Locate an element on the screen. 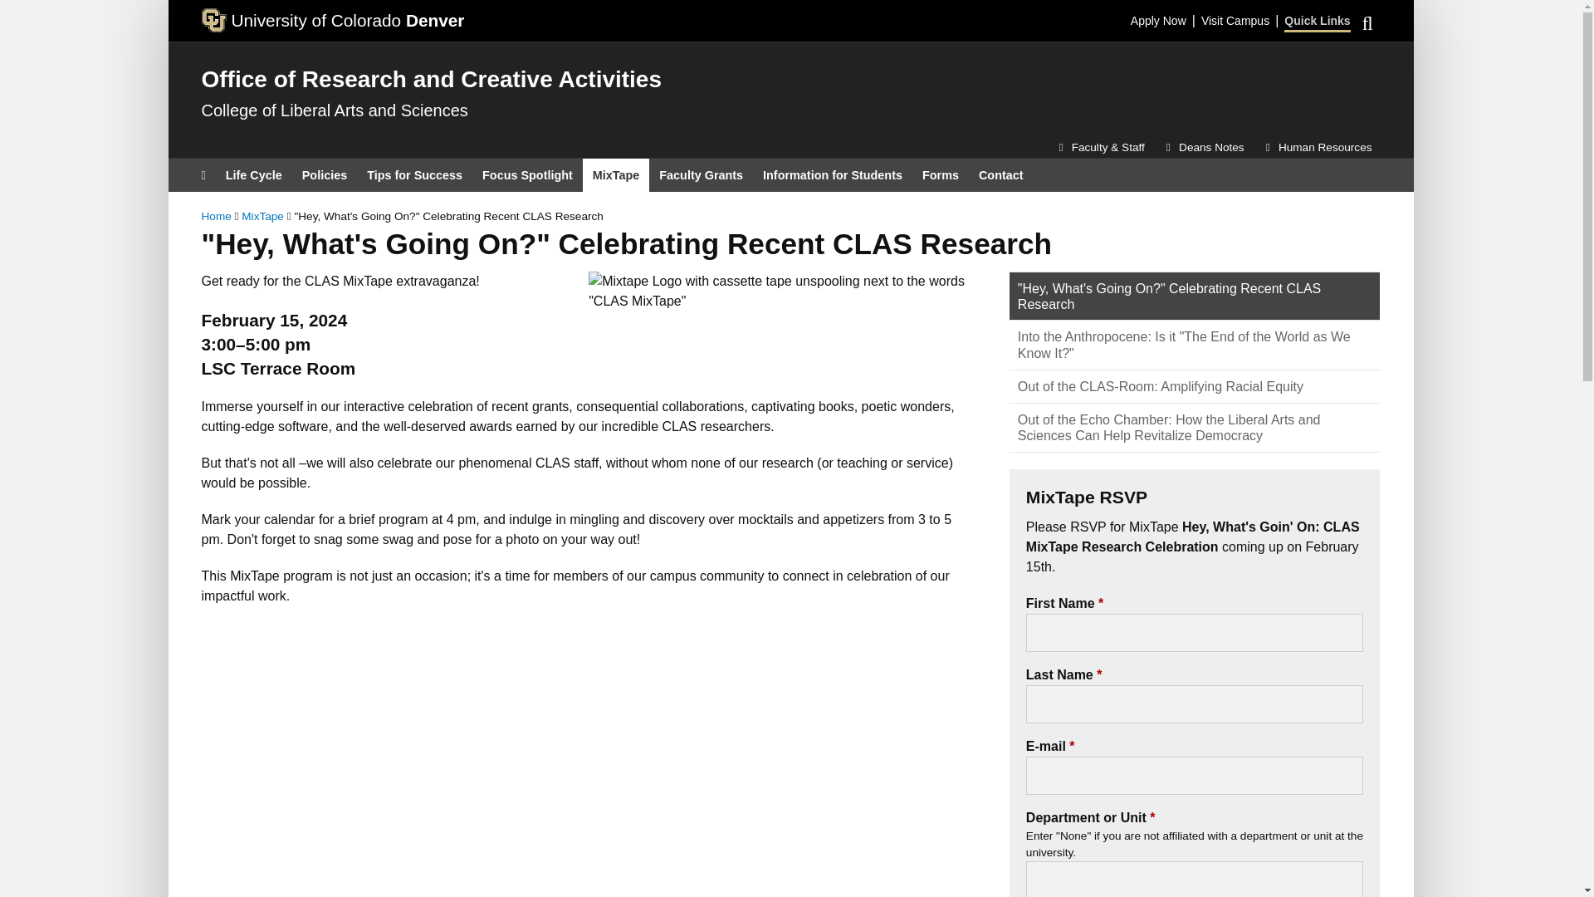 This screenshot has height=897, width=1594. Quick Links is located at coordinates (1317, 17).